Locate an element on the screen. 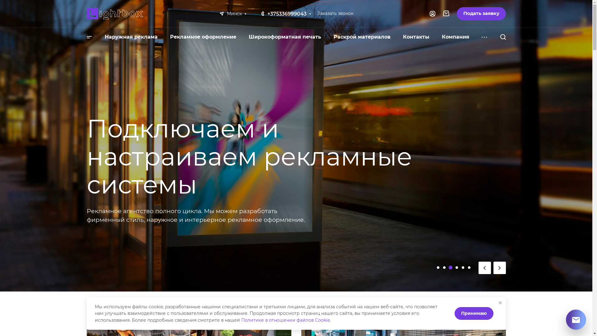 This screenshot has width=597, height=336. https://lightbox.by/ is located at coordinates (115, 14).